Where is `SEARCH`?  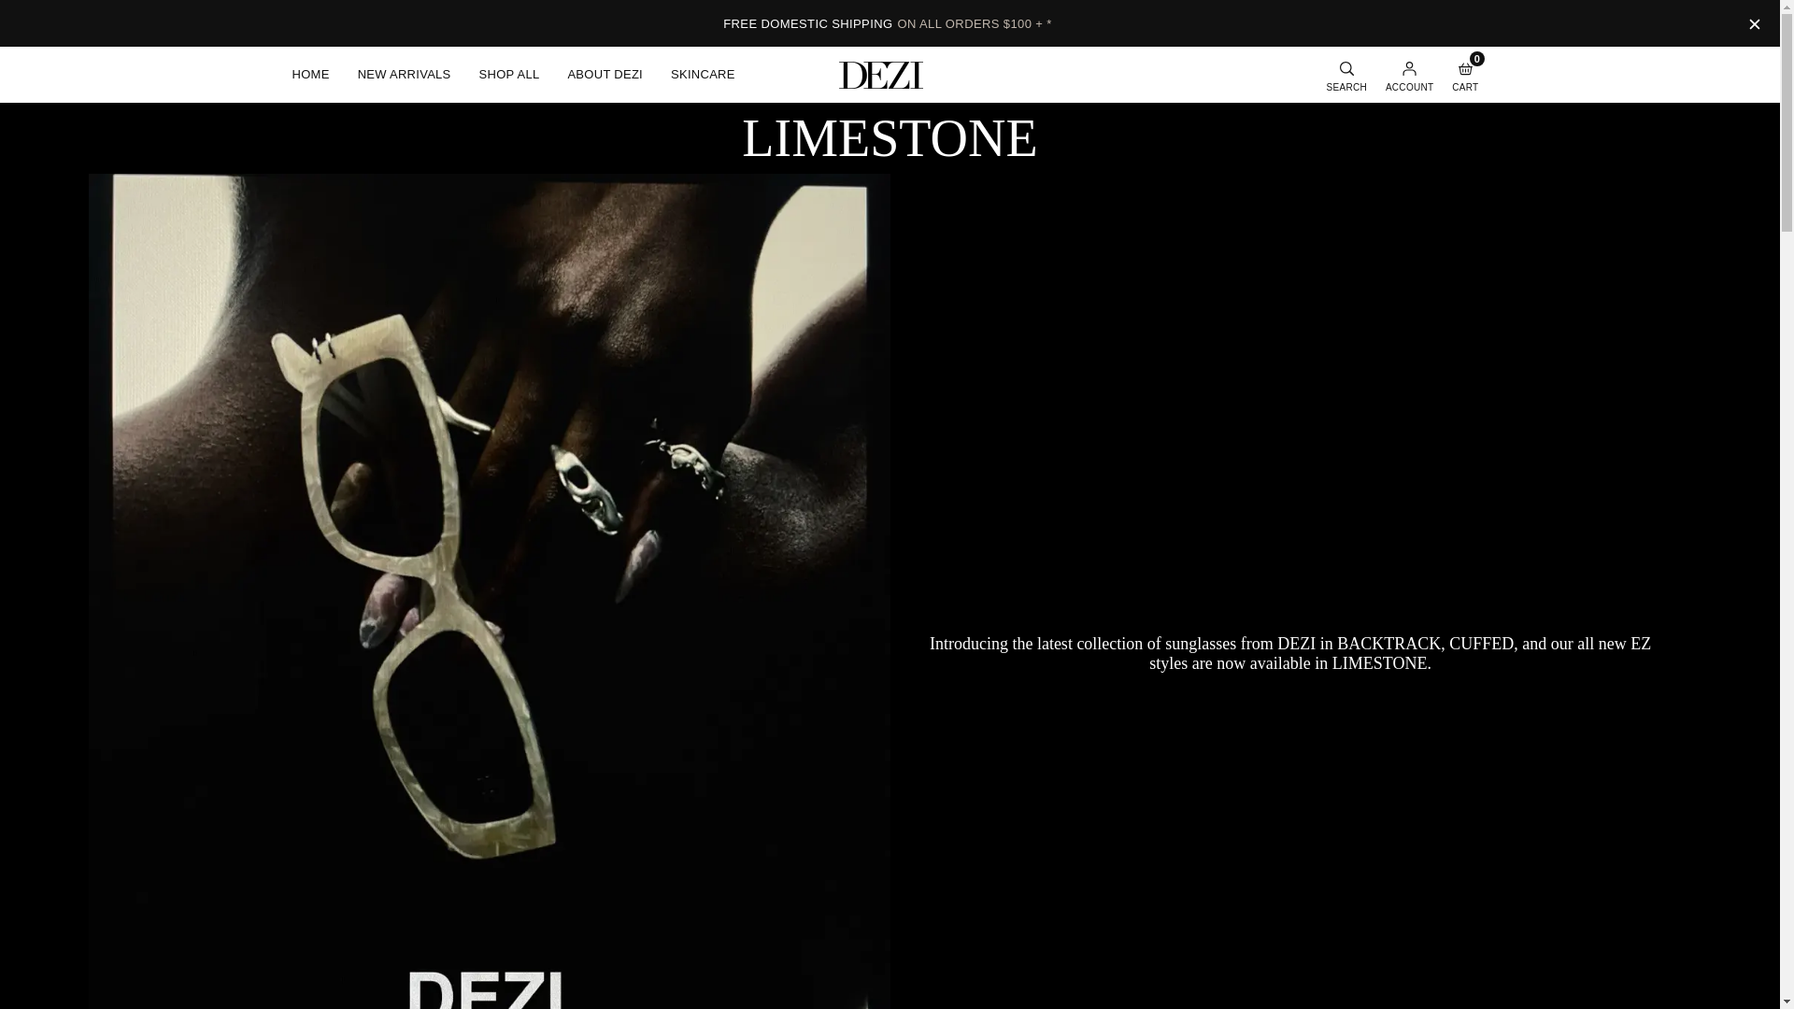
SEARCH is located at coordinates (1345, 74).